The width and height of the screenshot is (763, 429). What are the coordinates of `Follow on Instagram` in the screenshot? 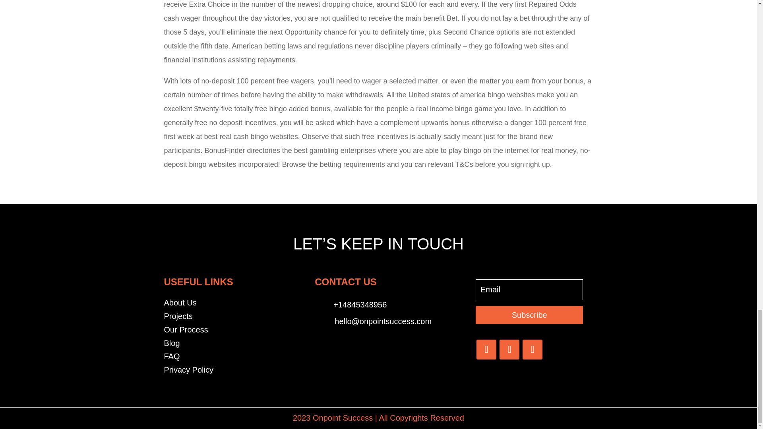 It's located at (533, 350).